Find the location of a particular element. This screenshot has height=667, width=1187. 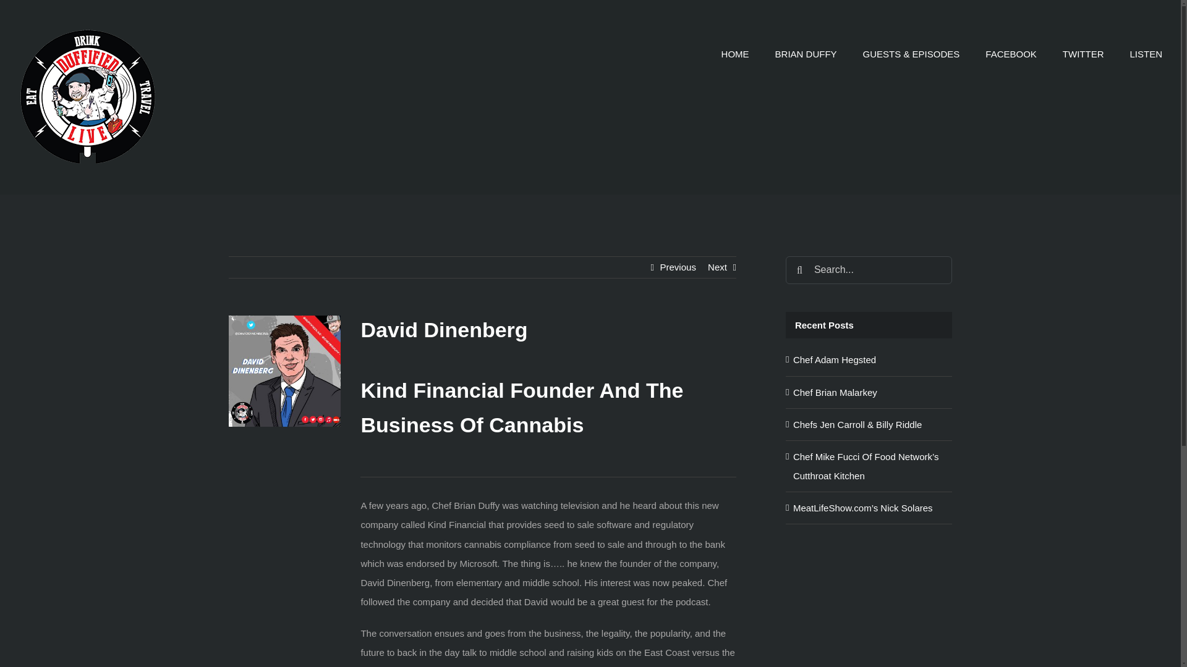

Previous is located at coordinates (678, 267).